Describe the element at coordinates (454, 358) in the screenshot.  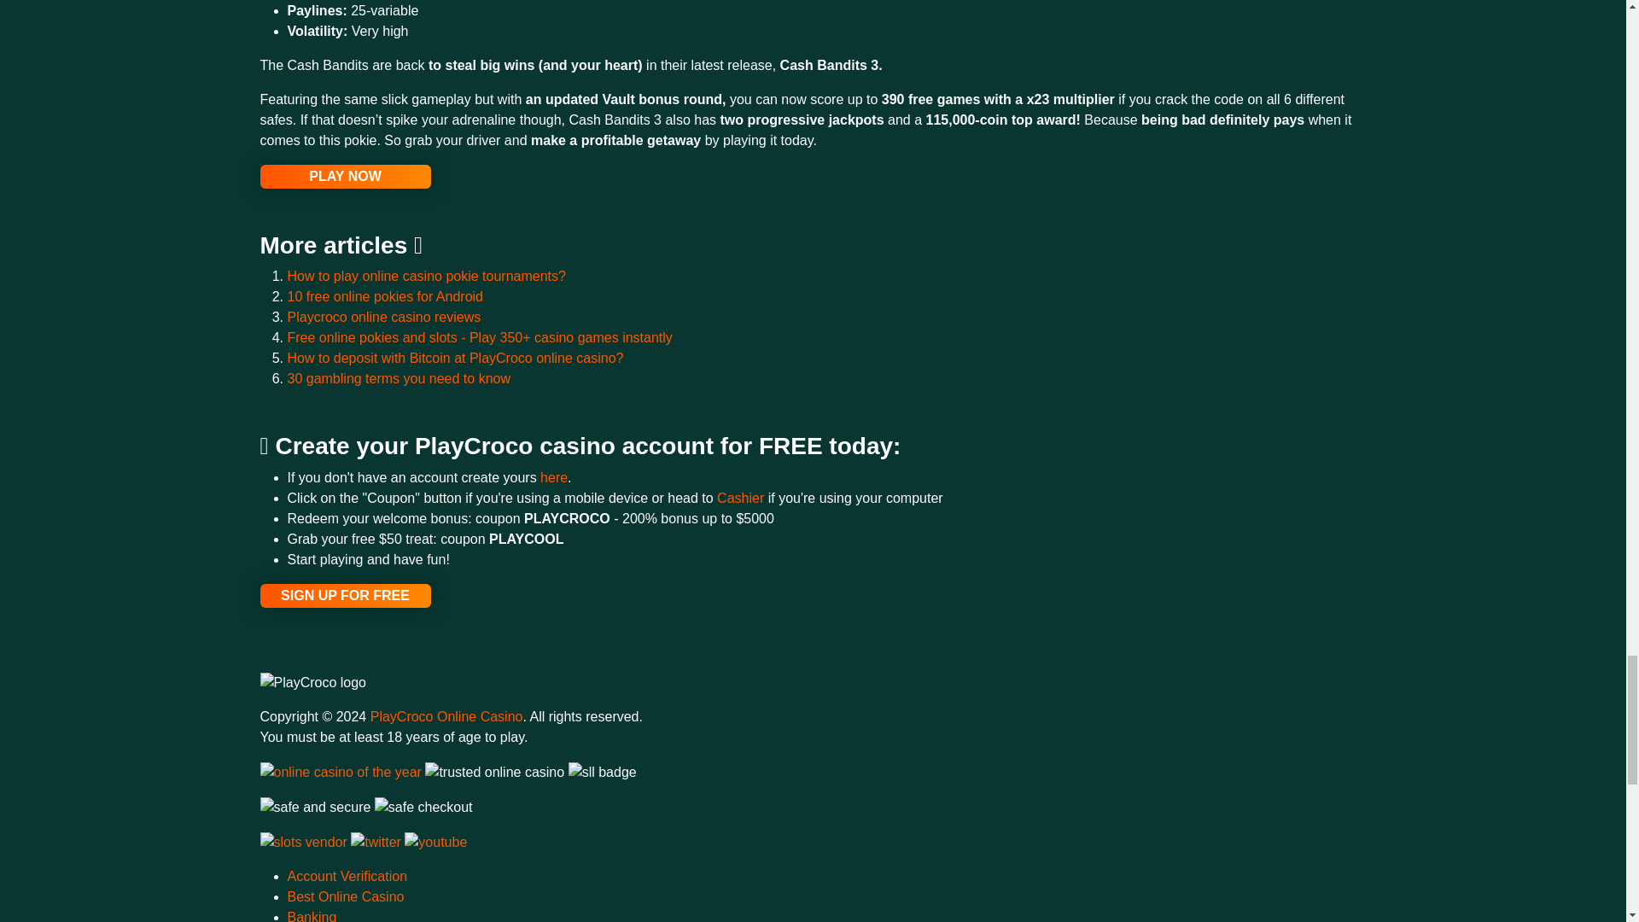
I see `How to deposit with Bitcoin at PlayCroco online casino?` at that location.